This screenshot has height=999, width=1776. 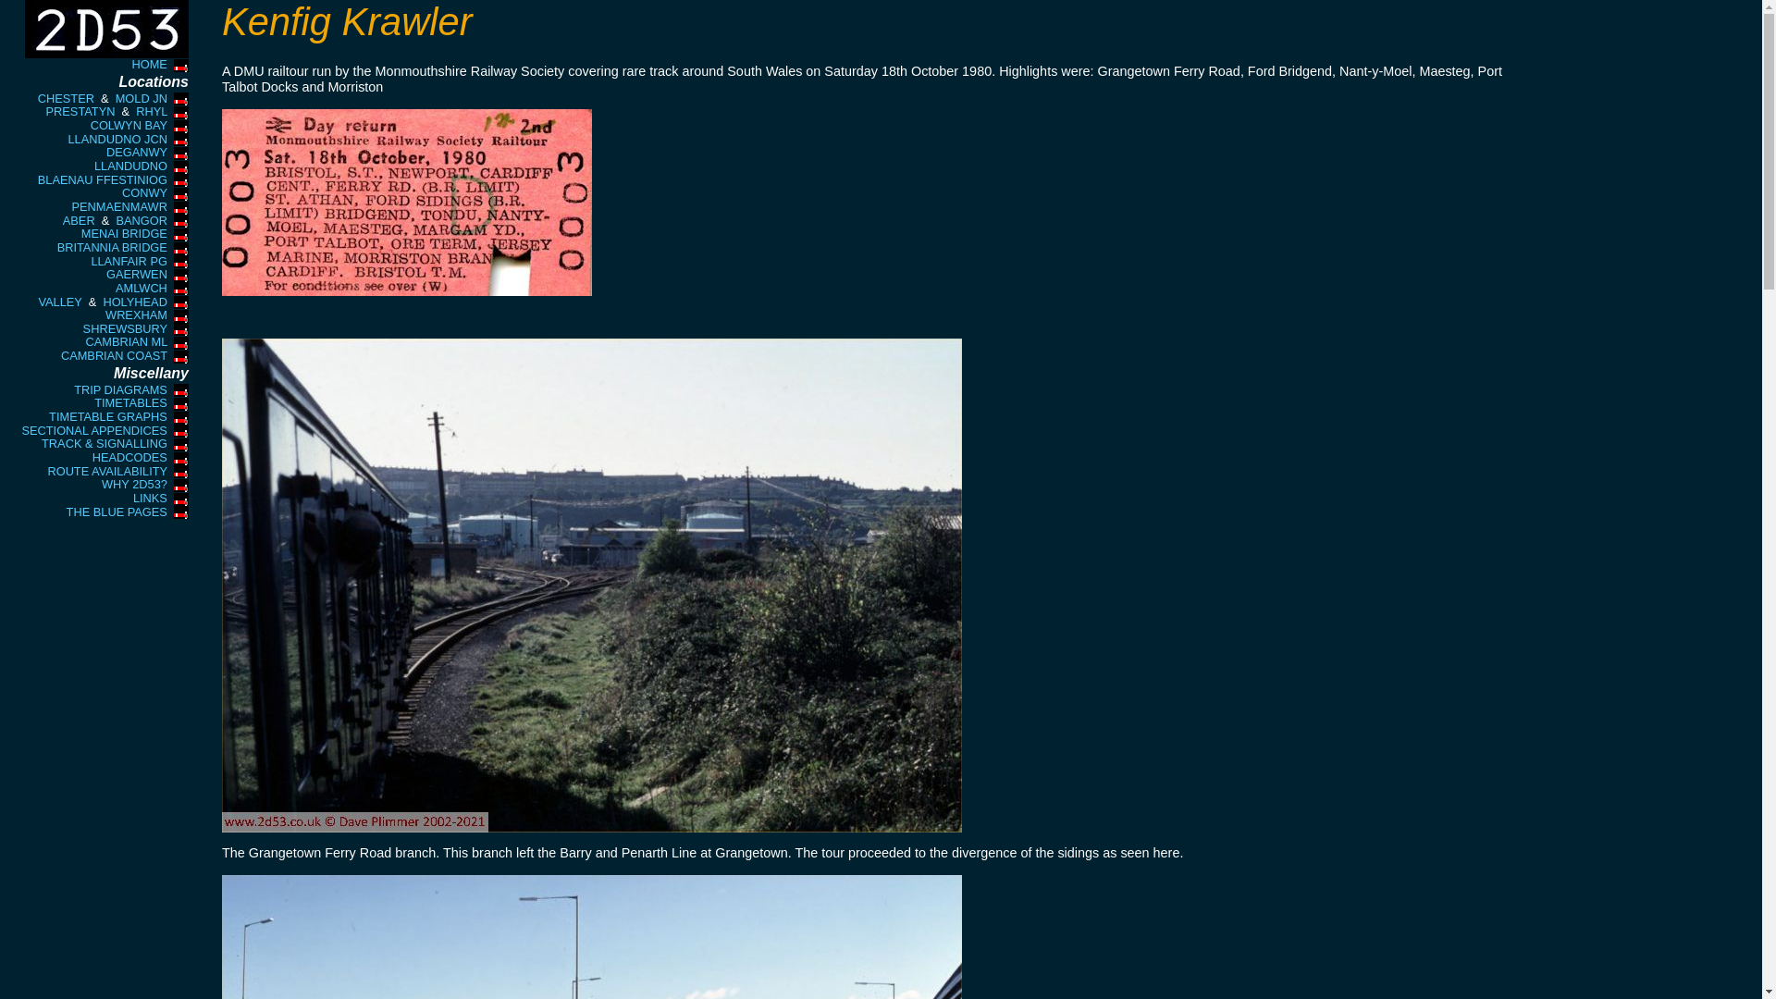 What do you see at coordinates (141, 287) in the screenshot?
I see `AMLWCH` at bounding box center [141, 287].